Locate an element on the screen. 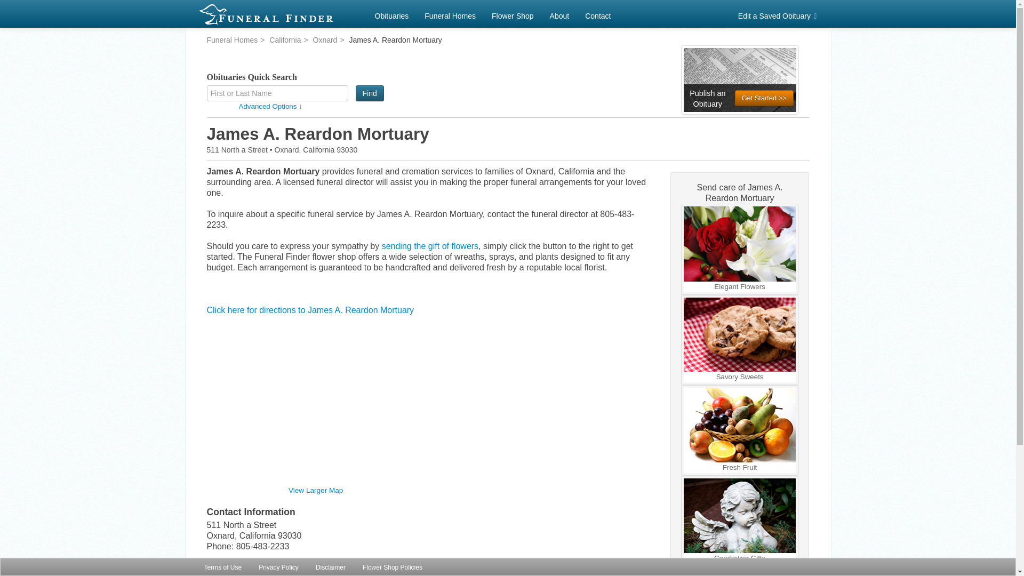 The width and height of the screenshot is (1024, 576). Flower Shop Policies is located at coordinates (392, 567).